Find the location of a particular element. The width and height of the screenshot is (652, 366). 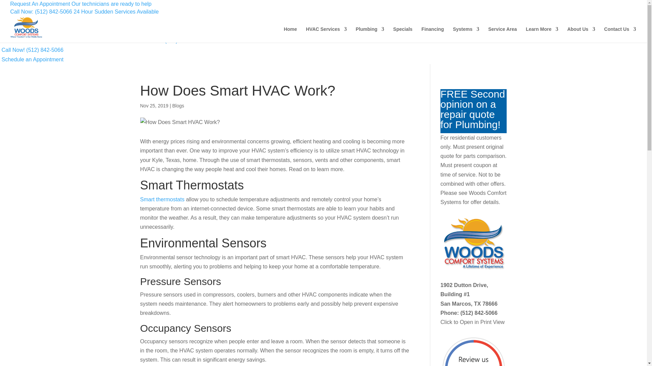

Financing is located at coordinates (433, 35).